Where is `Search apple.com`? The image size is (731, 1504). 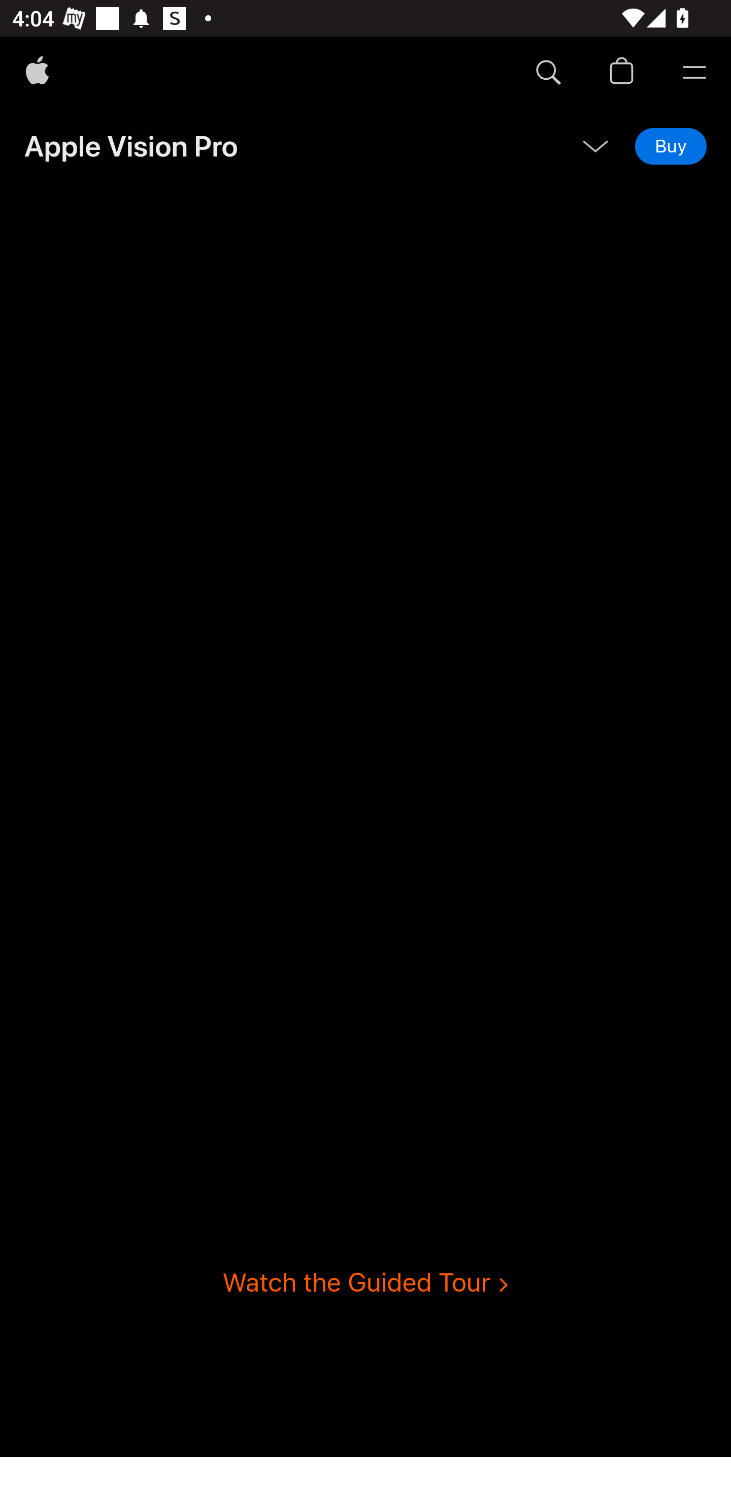 Search apple.com is located at coordinates (548, 73).